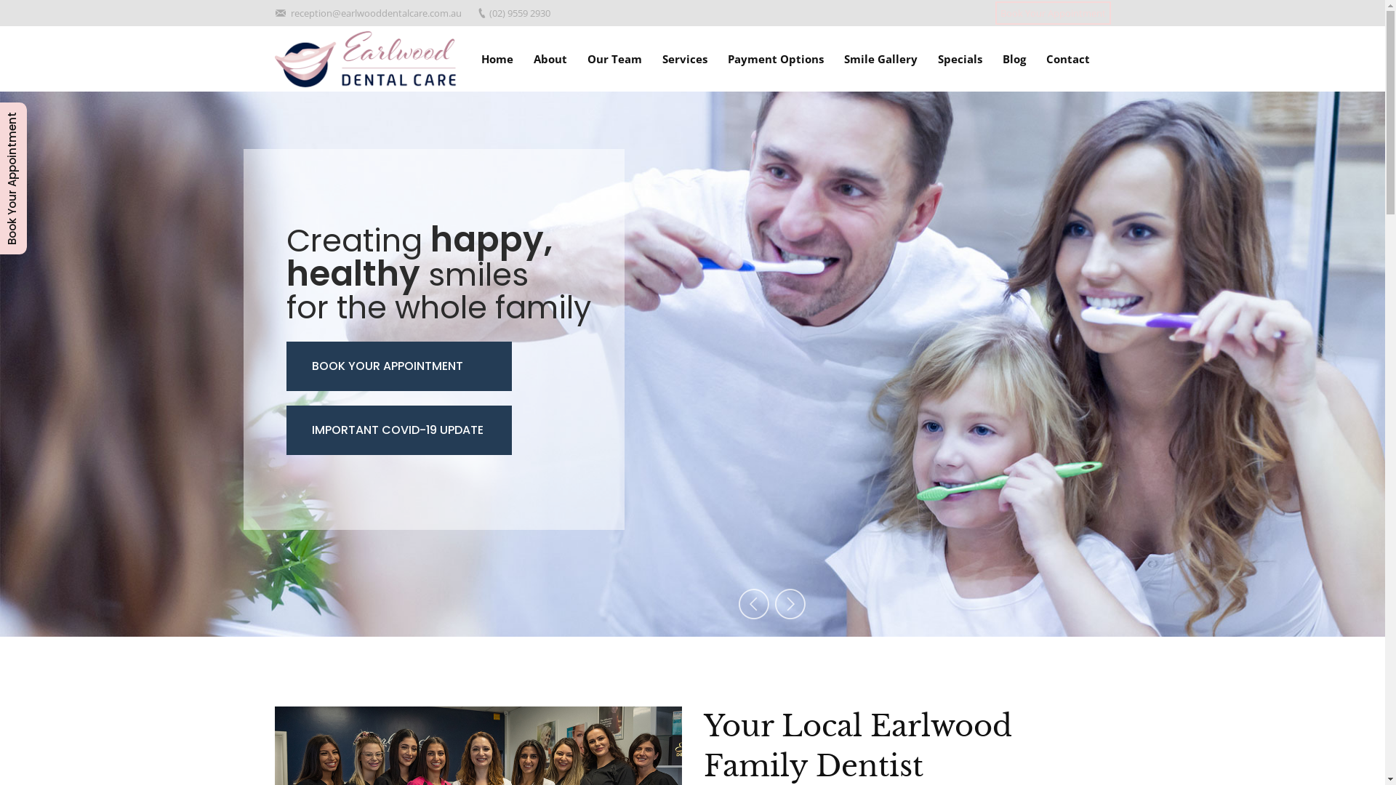  I want to click on Contact, so click(1067, 60).